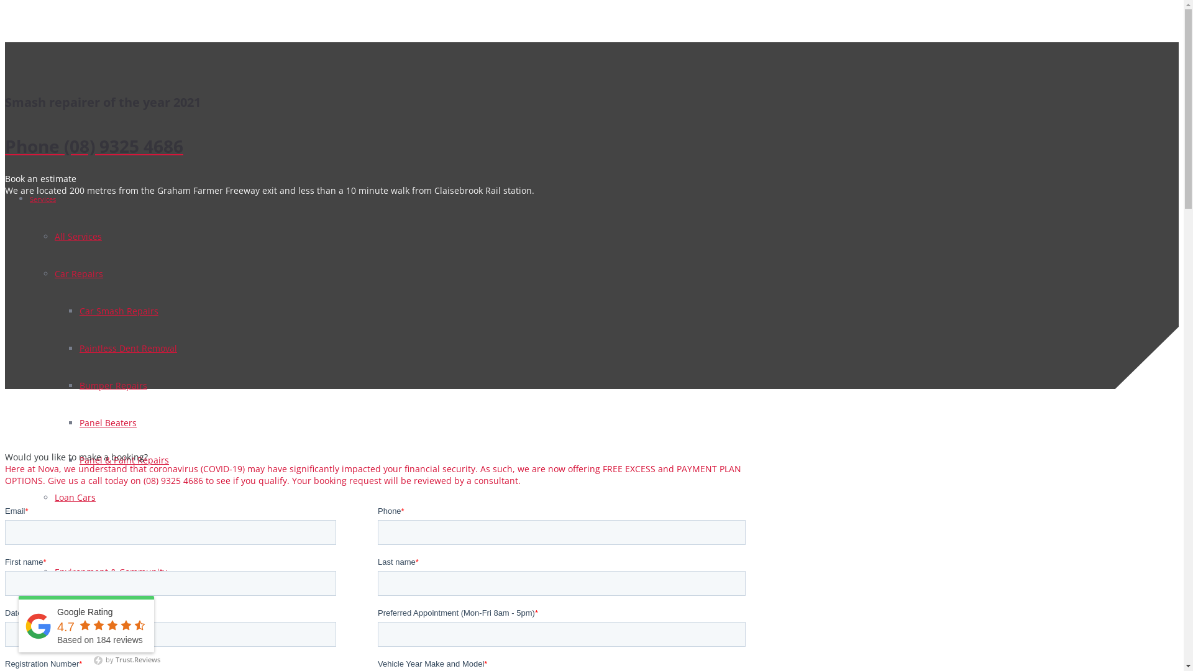 This screenshot has width=1193, height=671. What do you see at coordinates (119, 311) in the screenshot?
I see `Car Smash Repairs` at bounding box center [119, 311].